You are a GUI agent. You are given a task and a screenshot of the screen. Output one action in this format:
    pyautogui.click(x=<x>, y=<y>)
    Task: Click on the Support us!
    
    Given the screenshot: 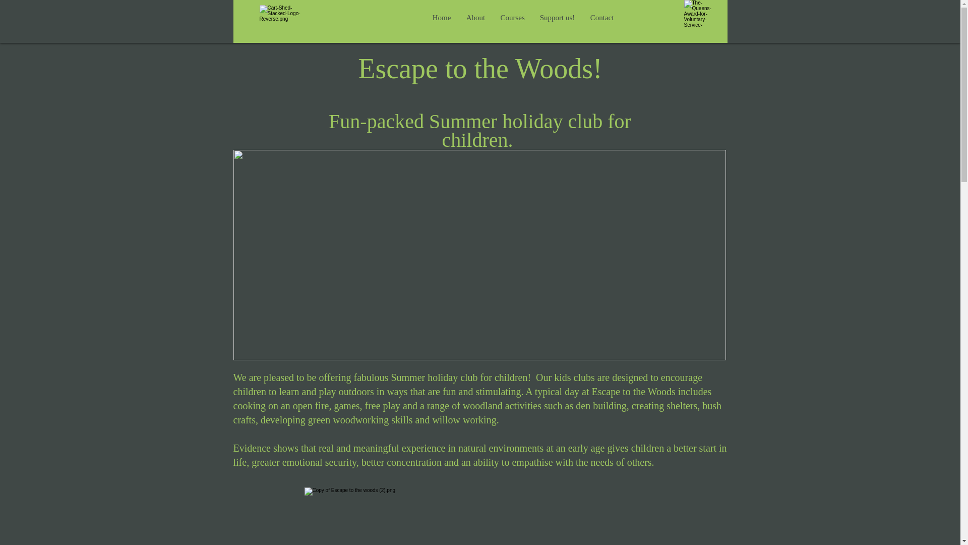 What is the action you would take?
    pyautogui.click(x=558, y=17)
    